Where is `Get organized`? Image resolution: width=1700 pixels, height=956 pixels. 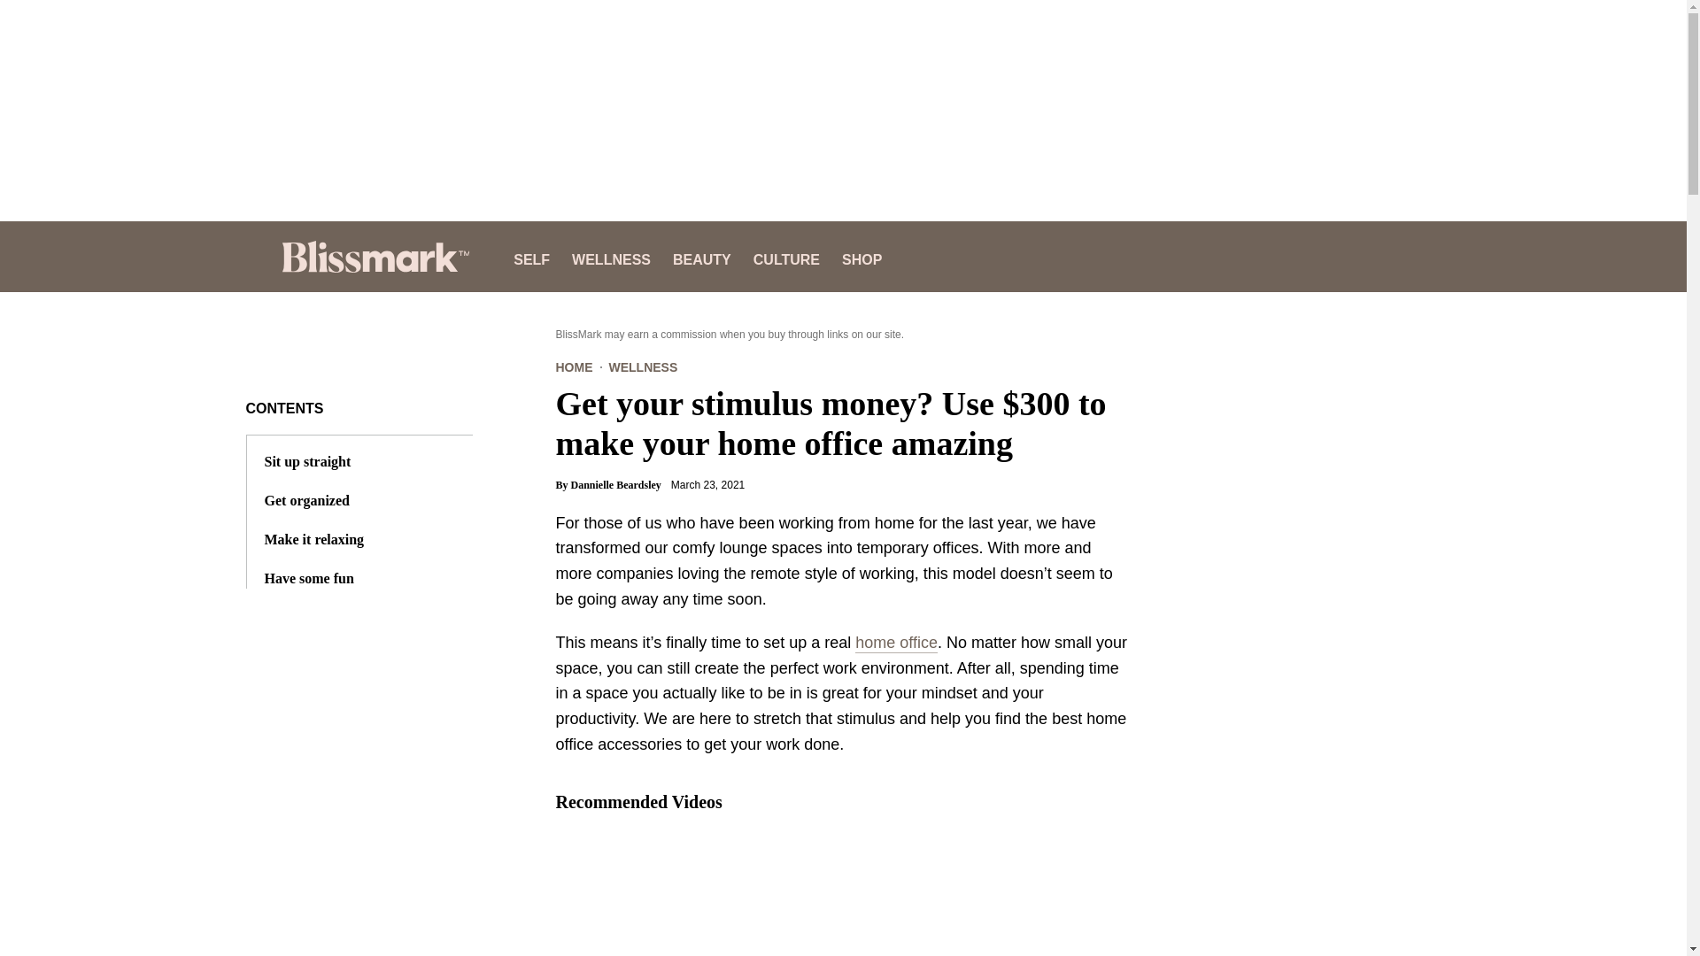
Get organized is located at coordinates (305, 501).